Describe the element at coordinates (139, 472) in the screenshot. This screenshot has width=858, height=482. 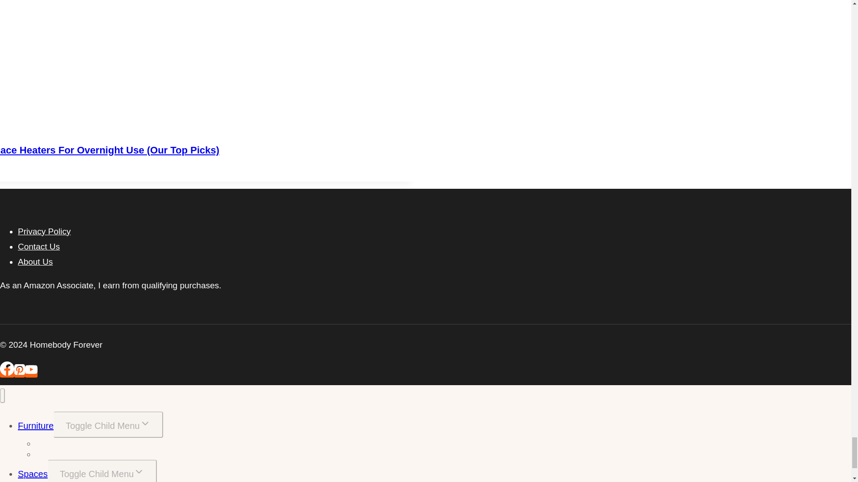
I see `Expand` at that location.